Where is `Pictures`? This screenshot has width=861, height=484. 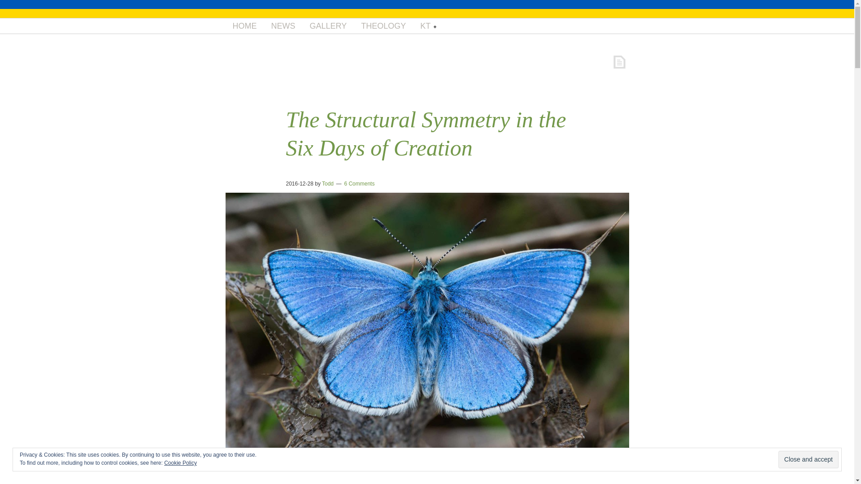
Pictures is located at coordinates (328, 26).